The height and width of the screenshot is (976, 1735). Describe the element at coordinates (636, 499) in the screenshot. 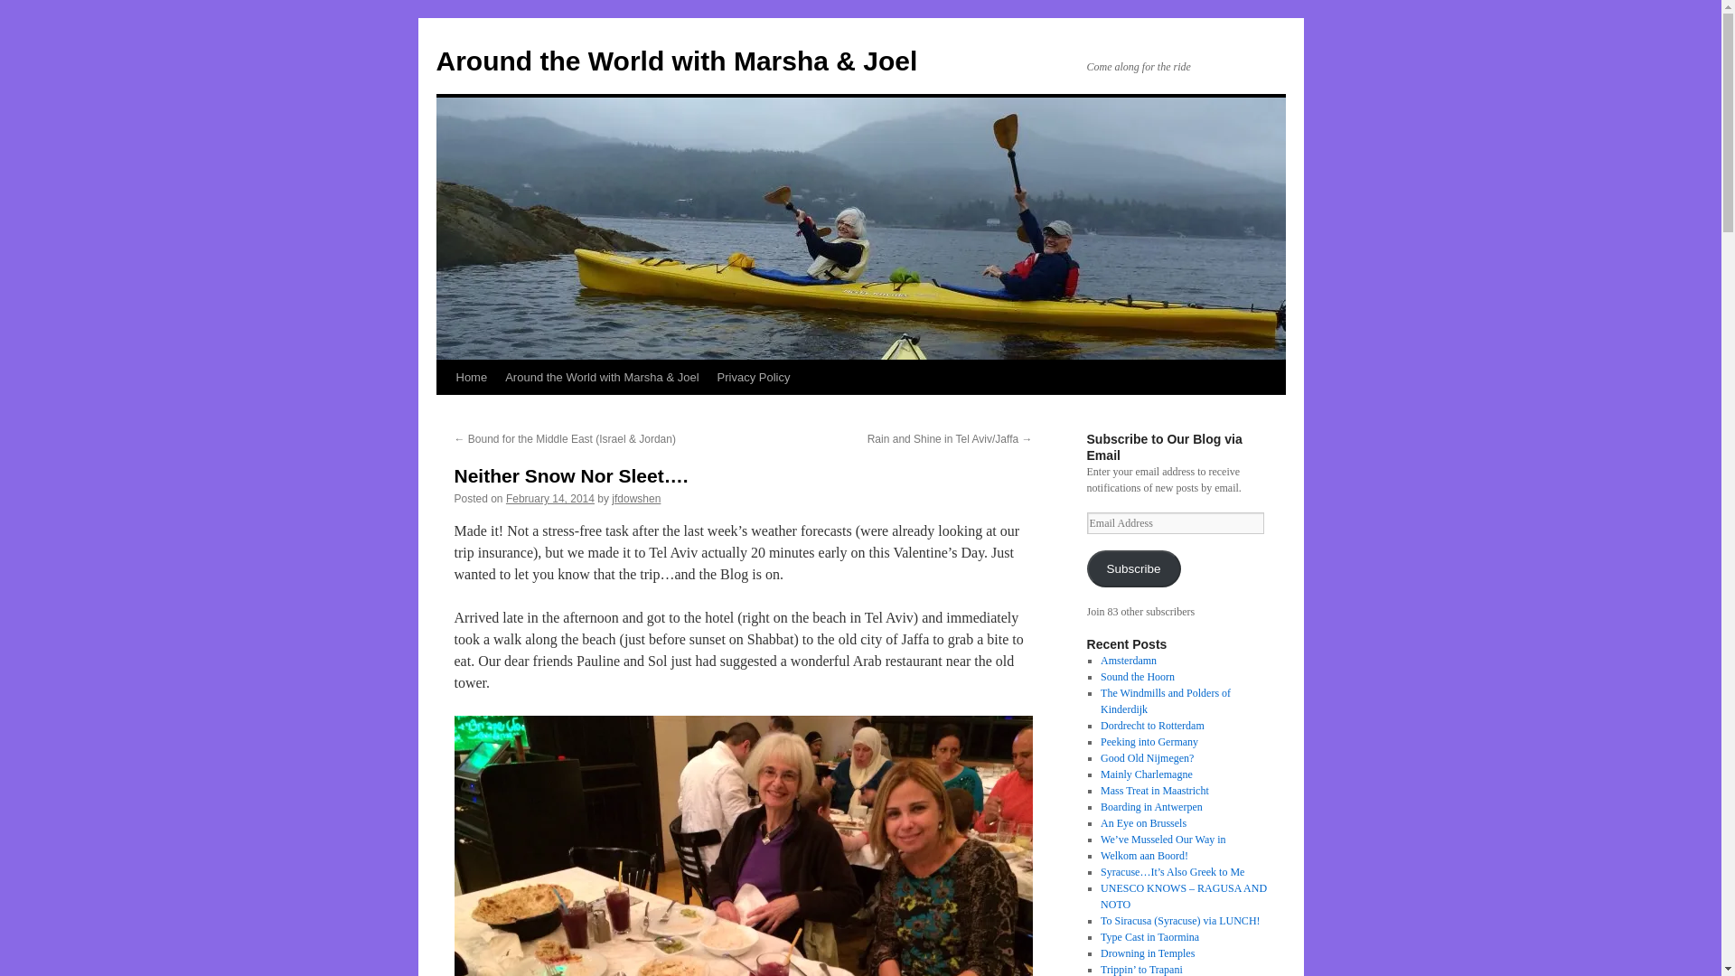

I see `View all posts by jfdowshen` at that location.